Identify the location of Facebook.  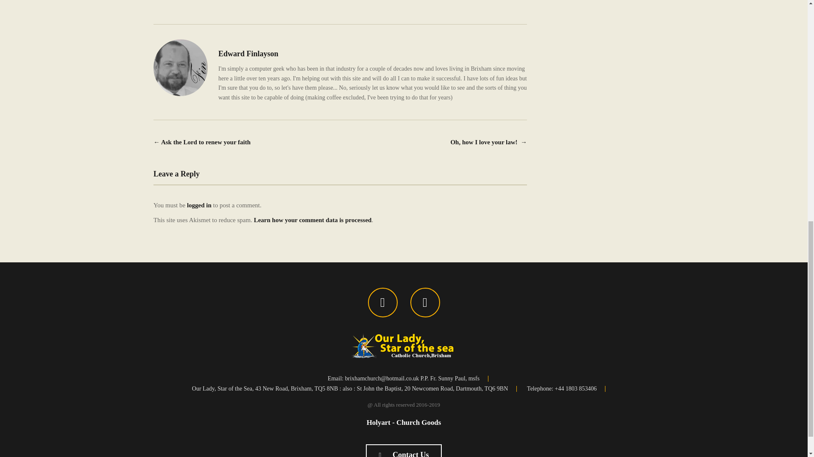
(382, 302).